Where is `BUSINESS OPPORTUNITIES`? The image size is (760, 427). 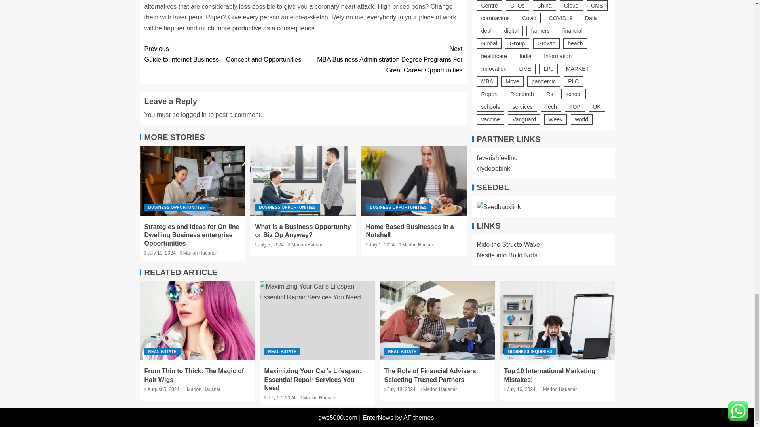
BUSINESS OPPORTUNITIES is located at coordinates (287, 207).